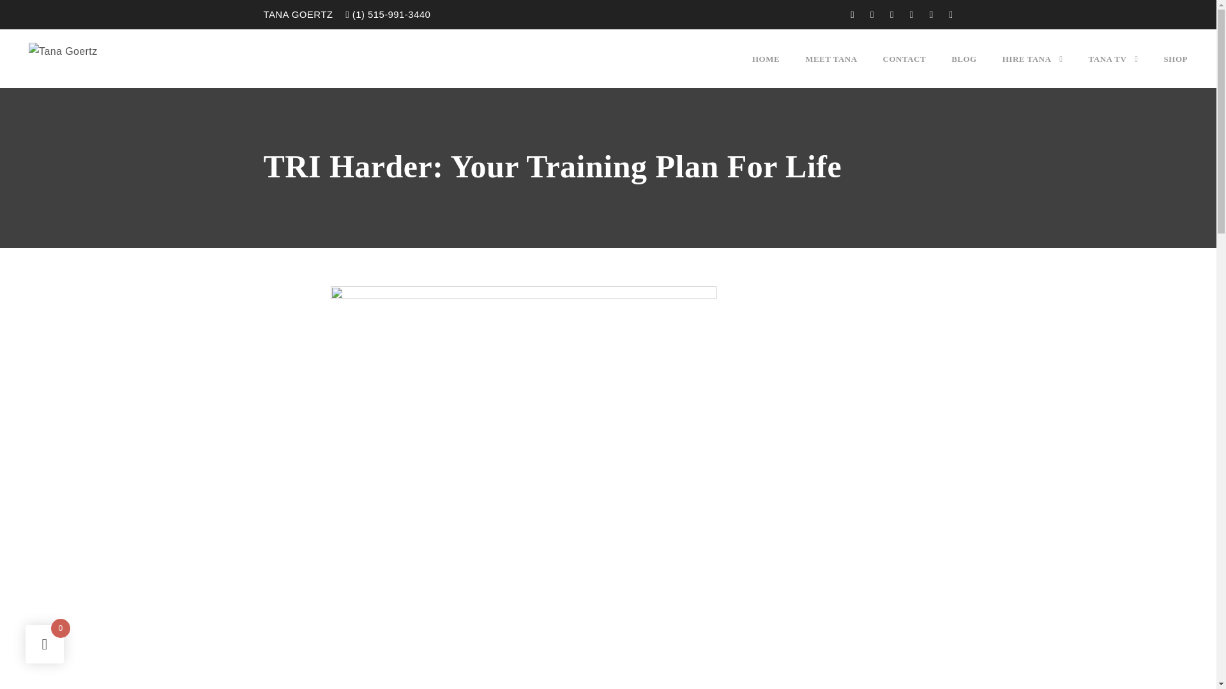 Image resolution: width=1226 pixels, height=689 pixels. What do you see at coordinates (398, 14) in the screenshot?
I see `515-991-3440` at bounding box center [398, 14].